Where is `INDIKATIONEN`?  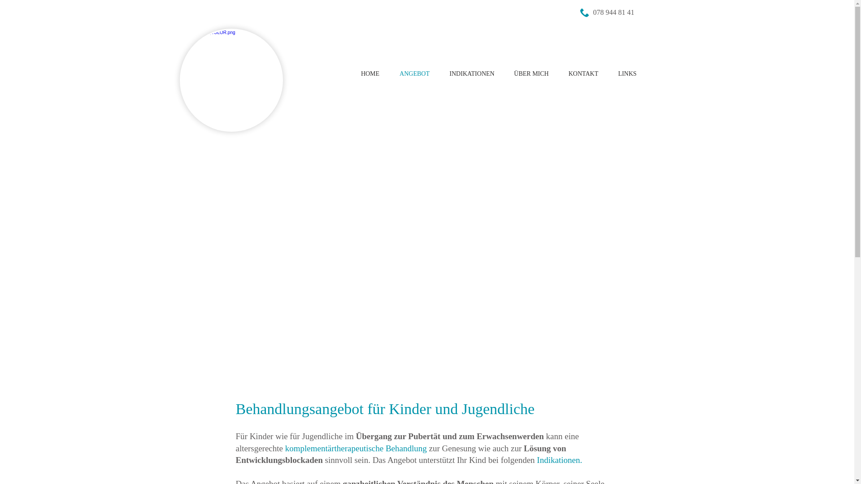
INDIKATIONEN is located at coordinates (472, 73).